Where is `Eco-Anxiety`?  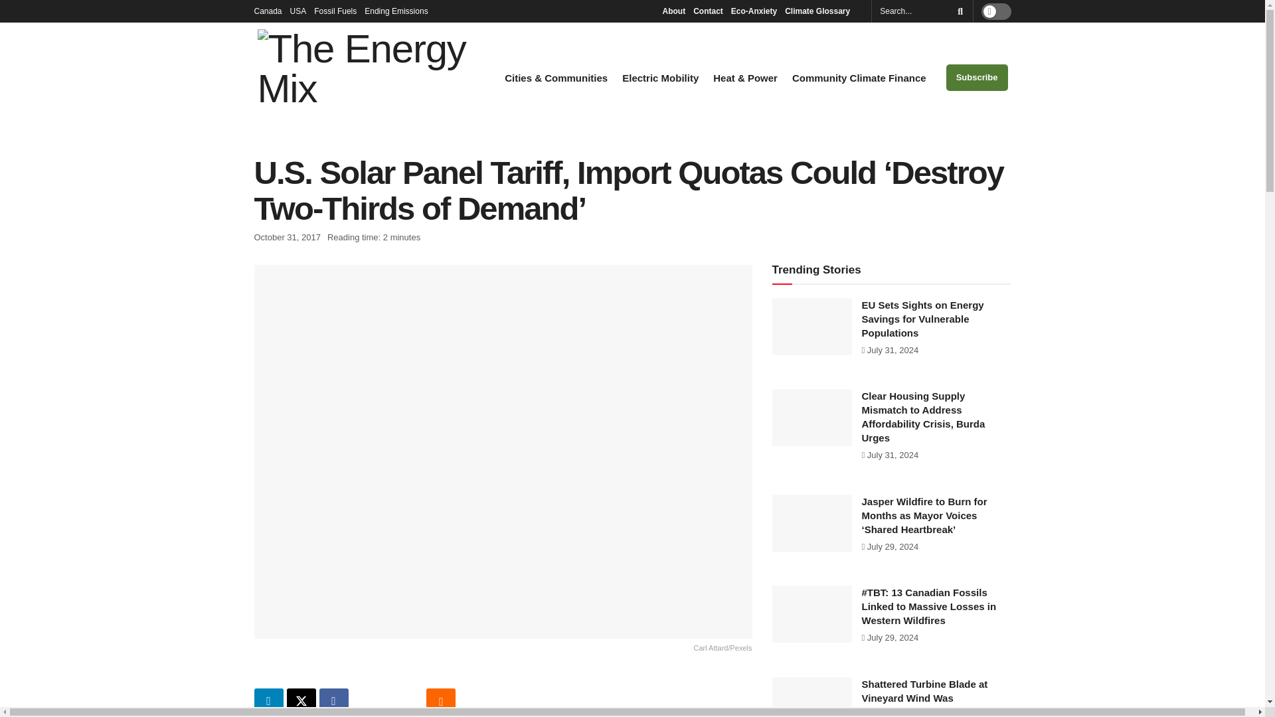 Eco-Anxiety is located at coordinates (753, 11).